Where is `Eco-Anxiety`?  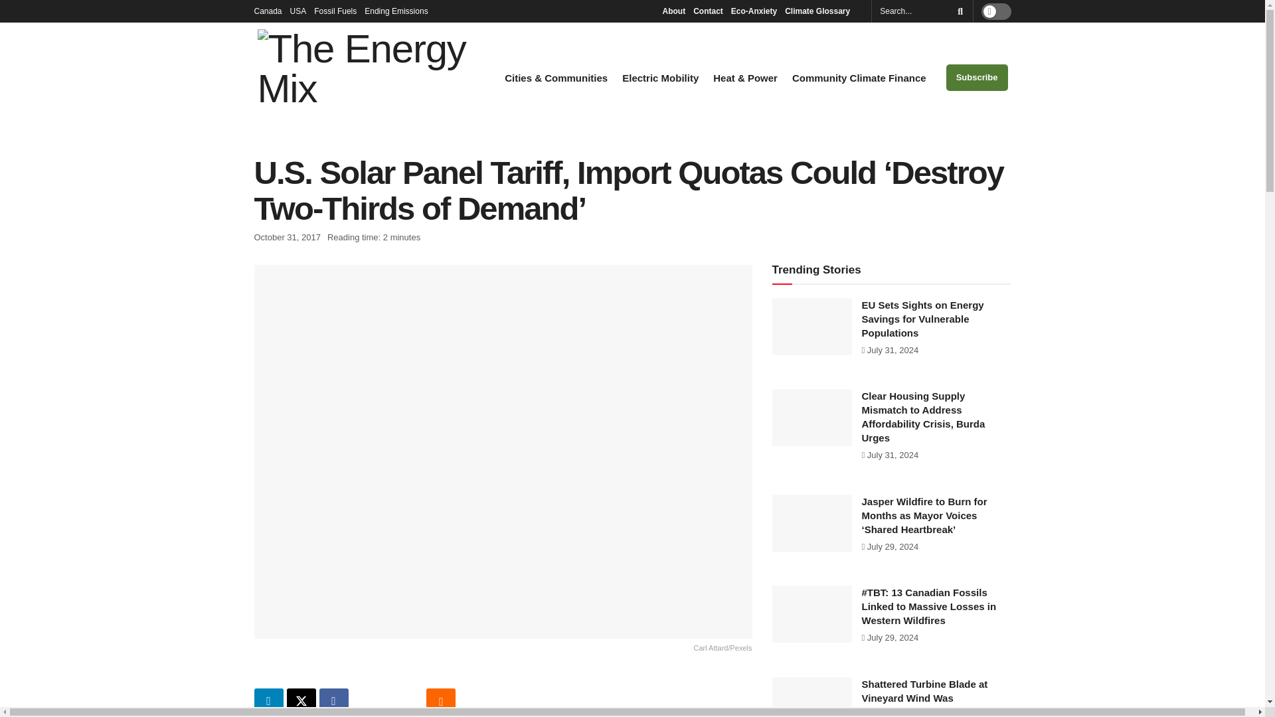 Eco-Anxiety is located at coordinates (753, 11).